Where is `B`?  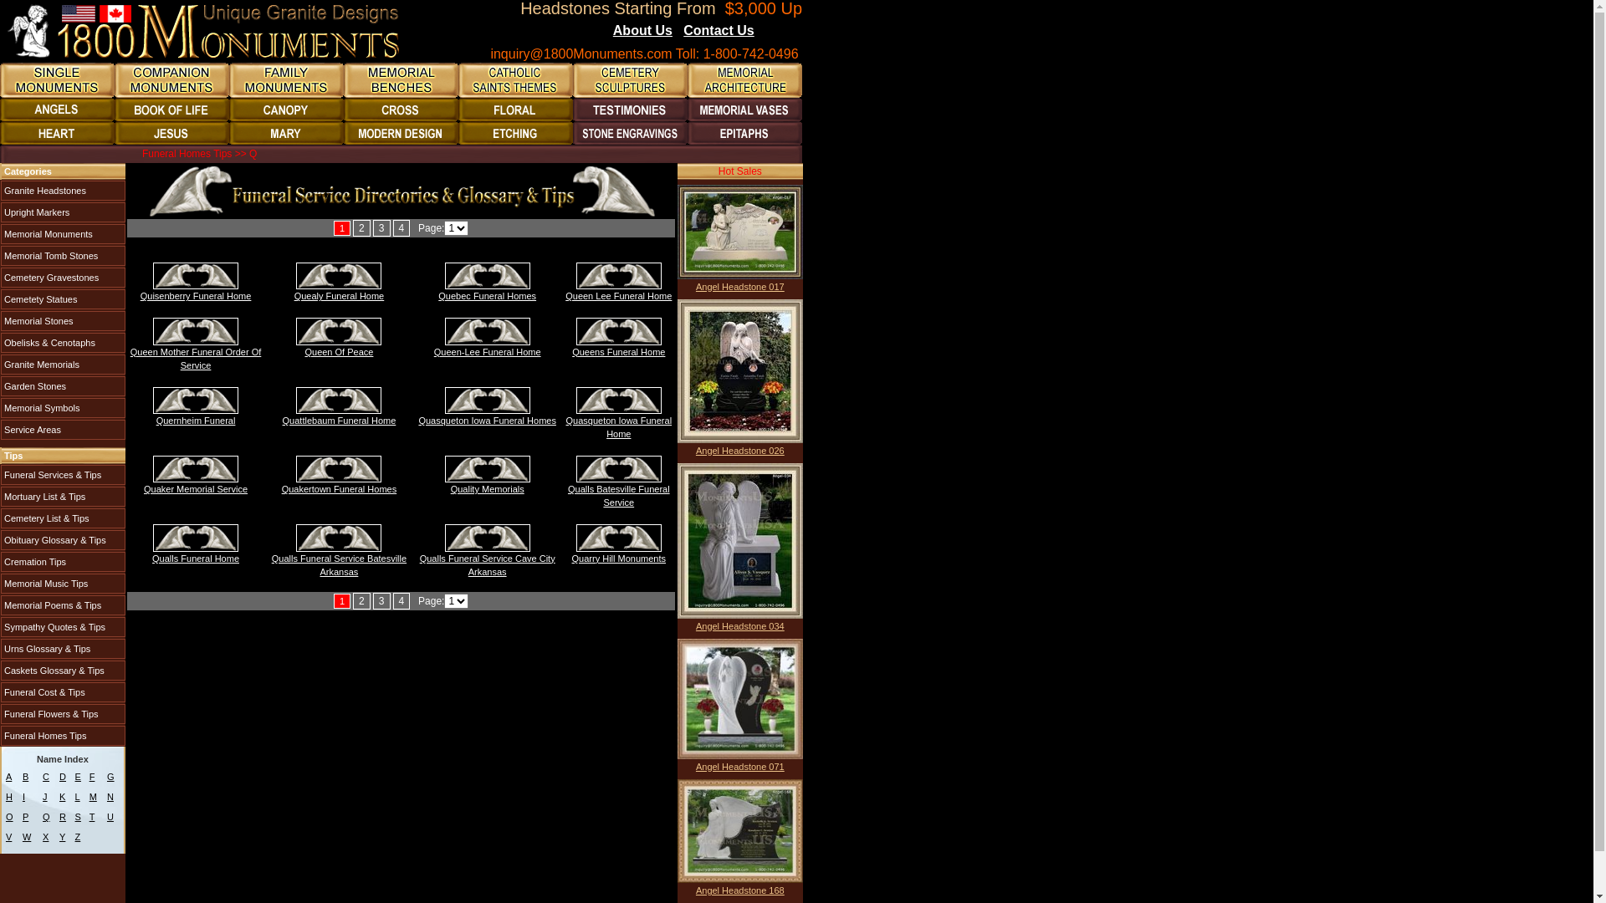 B is located at coordinates (25, 777).